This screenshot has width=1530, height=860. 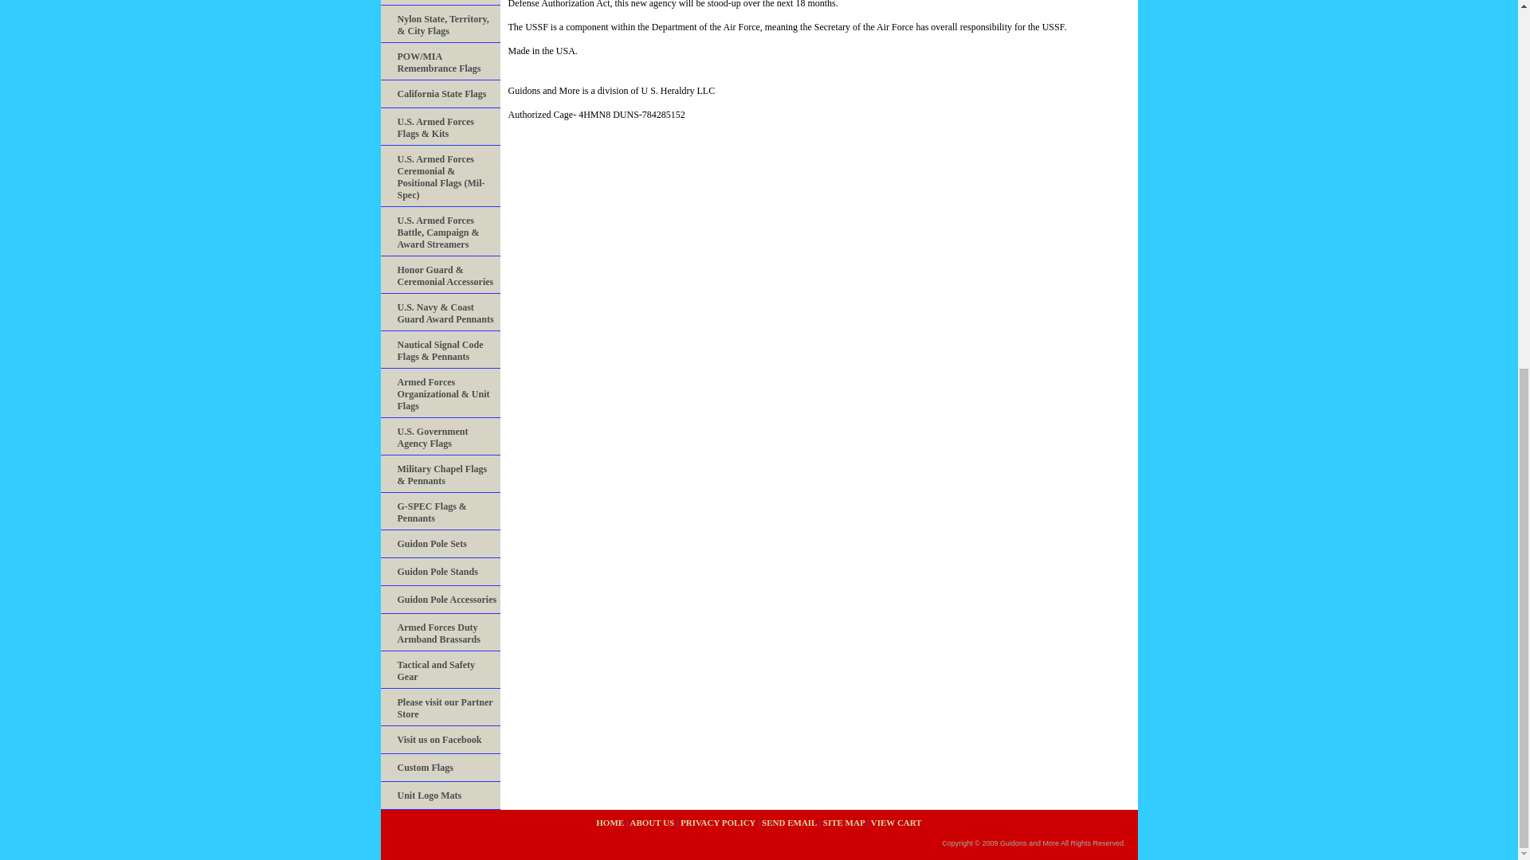 I want to click on Armed Forces Duty Armband Brassards, so click(x=440, y=632).